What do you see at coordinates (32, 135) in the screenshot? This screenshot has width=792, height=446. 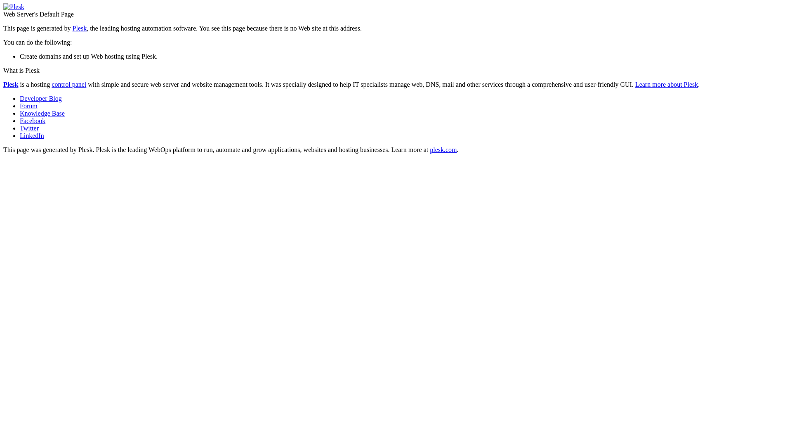 I see `LinkedIn` at bounding box center [32, 135].